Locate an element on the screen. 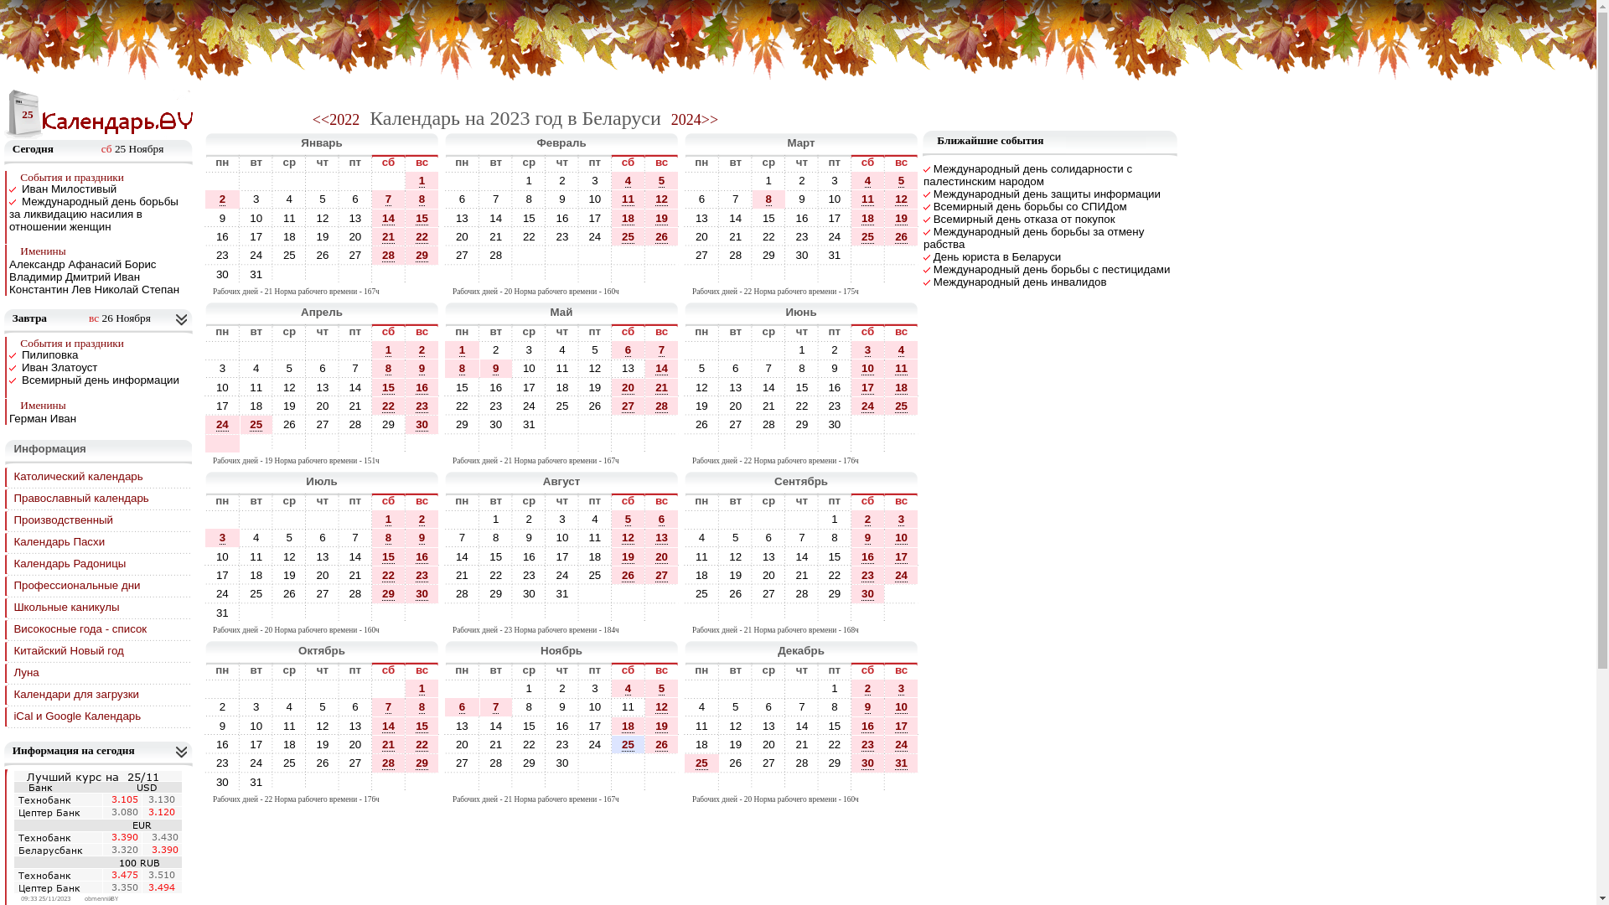  2 is located at coordinates (802, 181).